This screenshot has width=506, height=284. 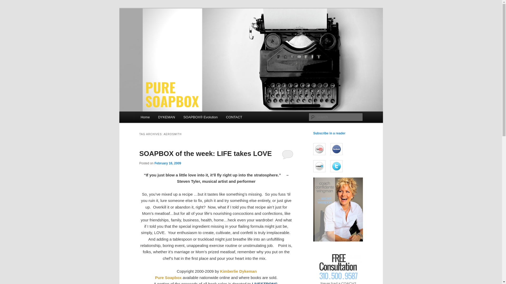 What do you see at coordinates (336, 149) in the screenshot?
I see `facebook-32x32` at bounding box center [336, 149].